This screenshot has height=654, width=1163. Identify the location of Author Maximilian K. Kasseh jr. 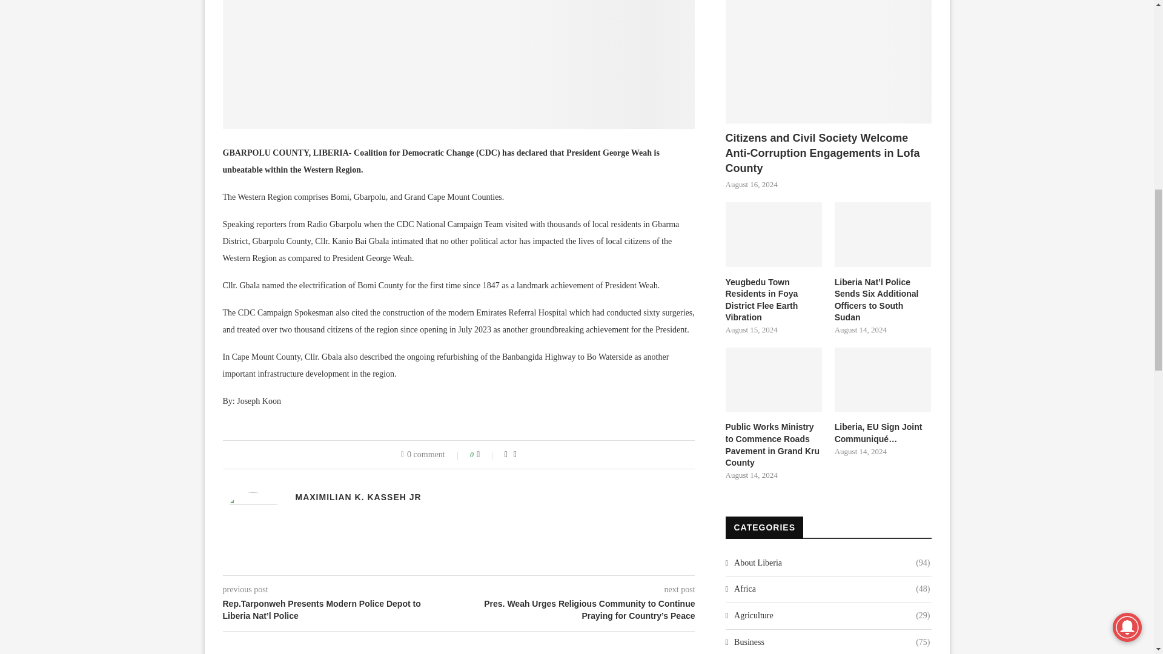
(358, 497).